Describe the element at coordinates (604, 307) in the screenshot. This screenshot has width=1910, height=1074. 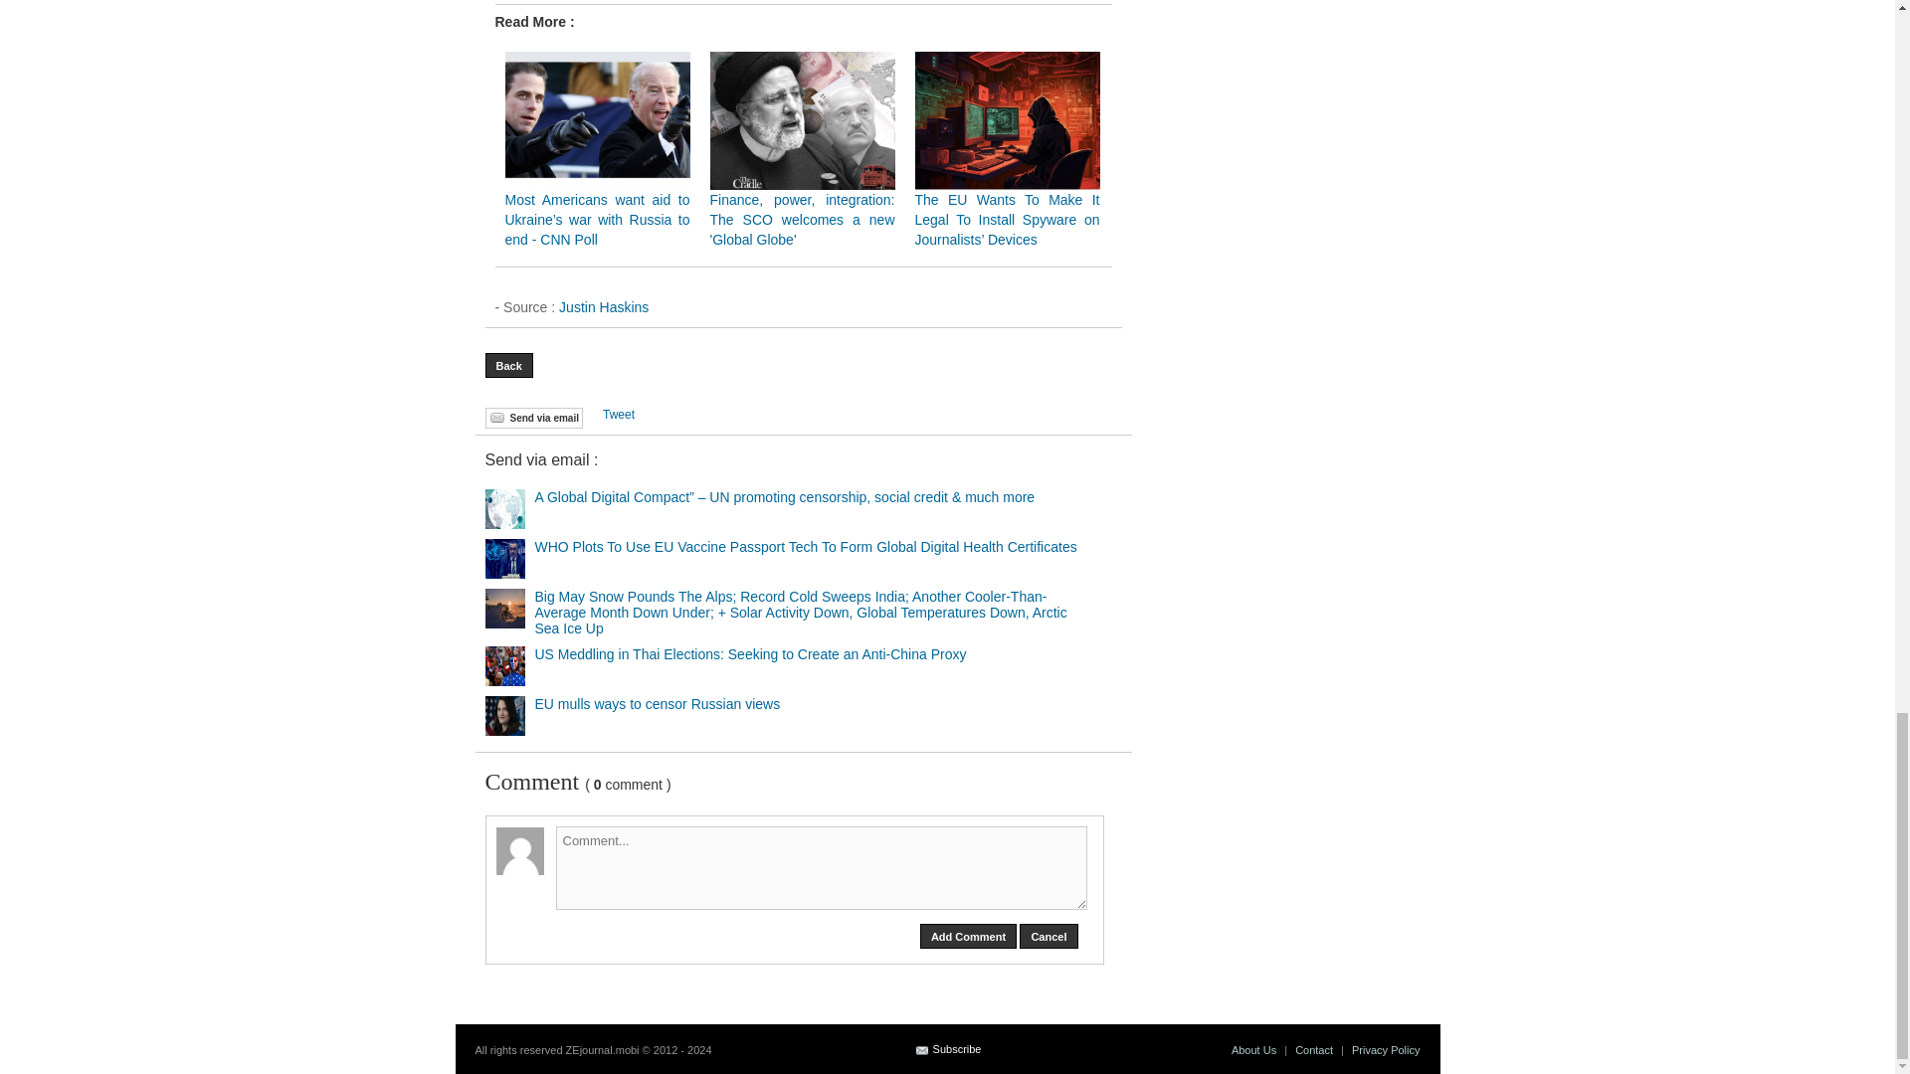
I see `Justin Haskins` at that location.